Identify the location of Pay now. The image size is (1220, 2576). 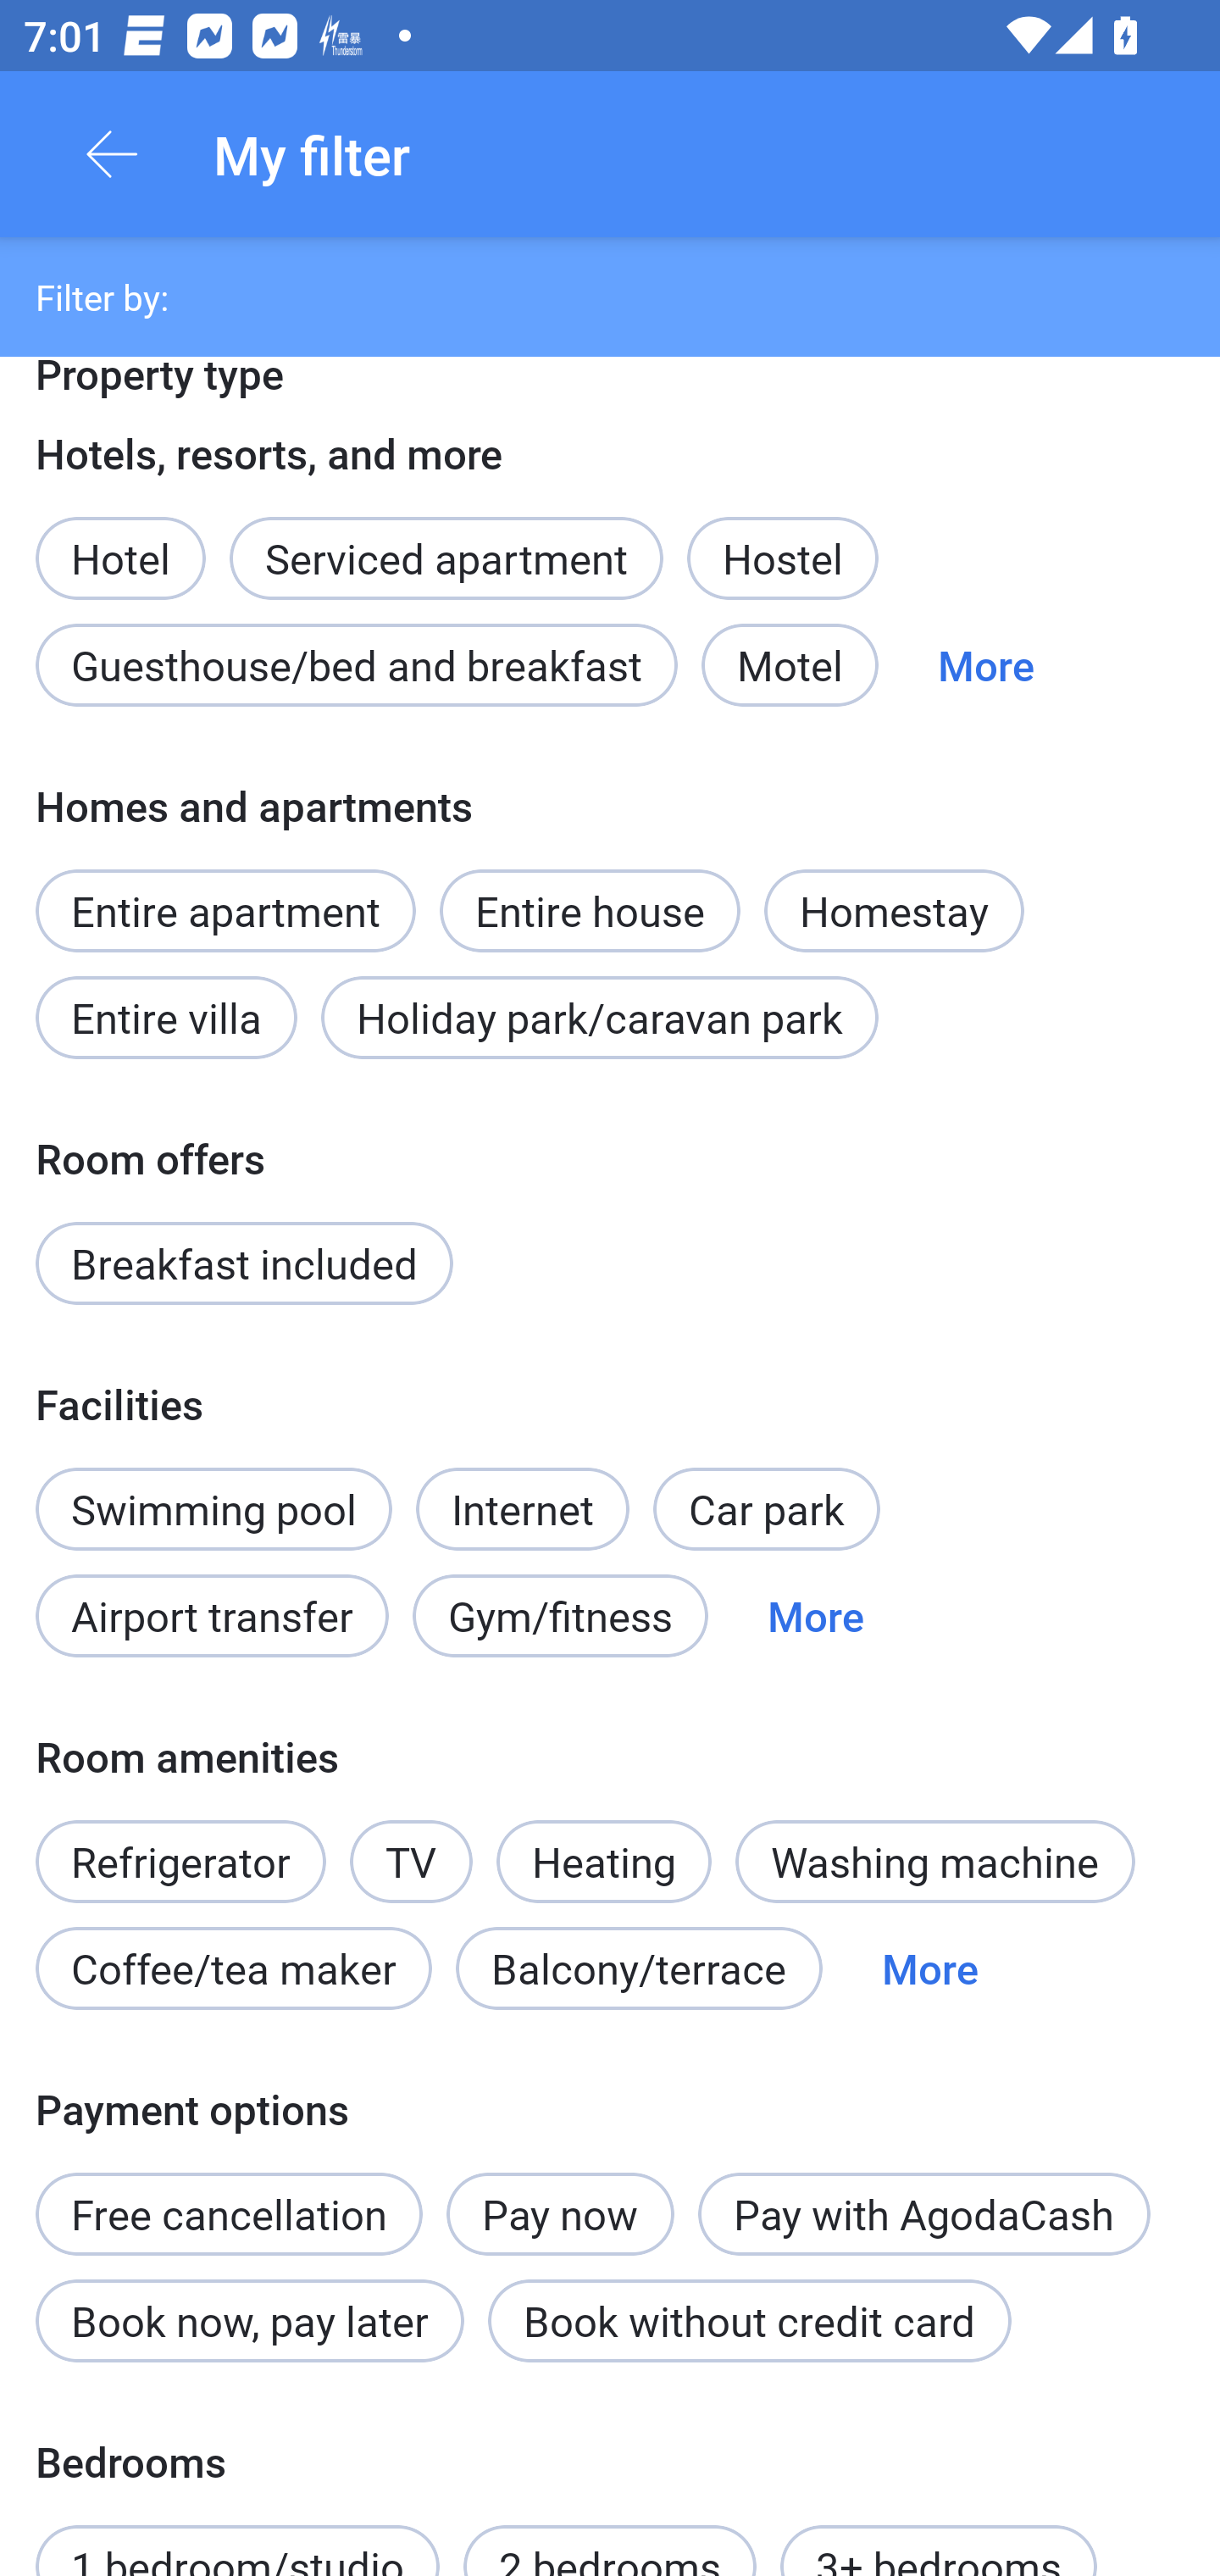
(561, 2213).